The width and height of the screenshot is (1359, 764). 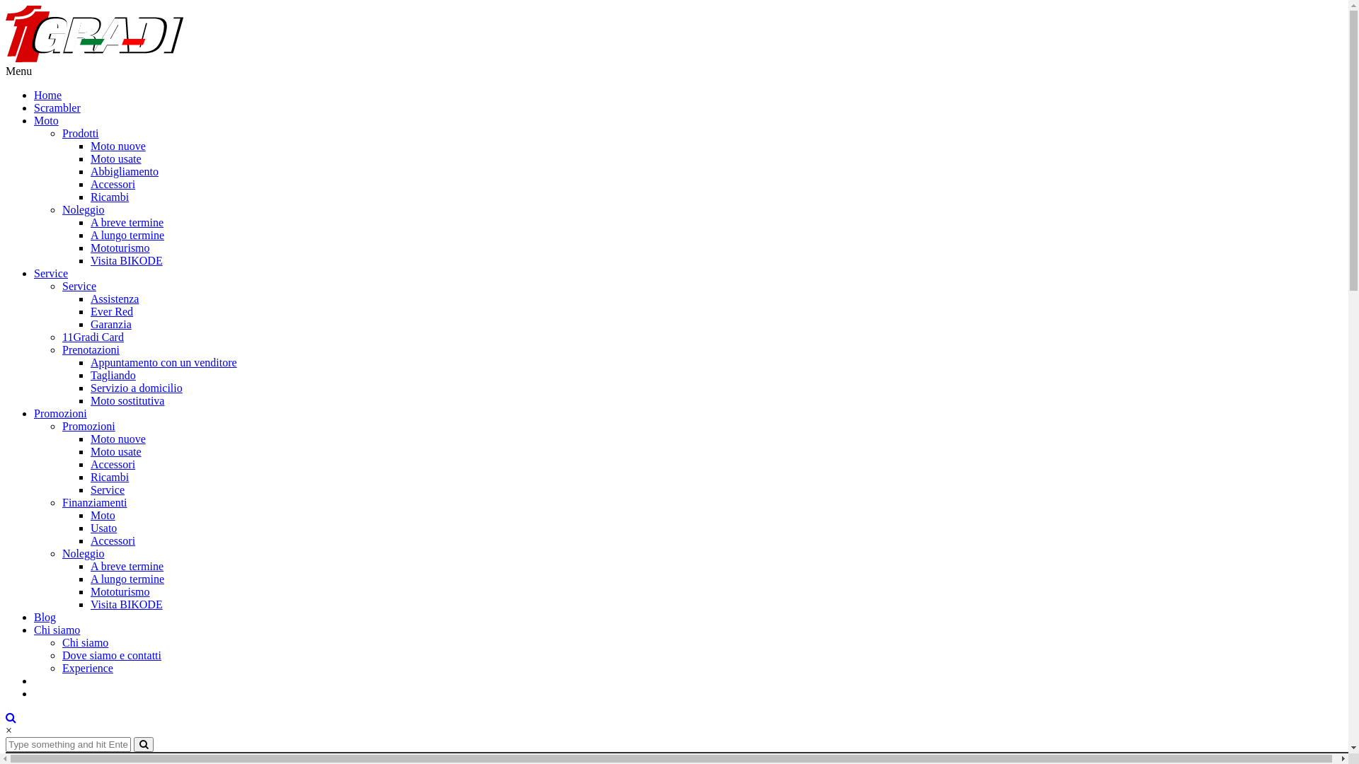 What do you see at coordinates (103, 528) in the screenshot?
I see `Usato` at bounding box center [103, 528].